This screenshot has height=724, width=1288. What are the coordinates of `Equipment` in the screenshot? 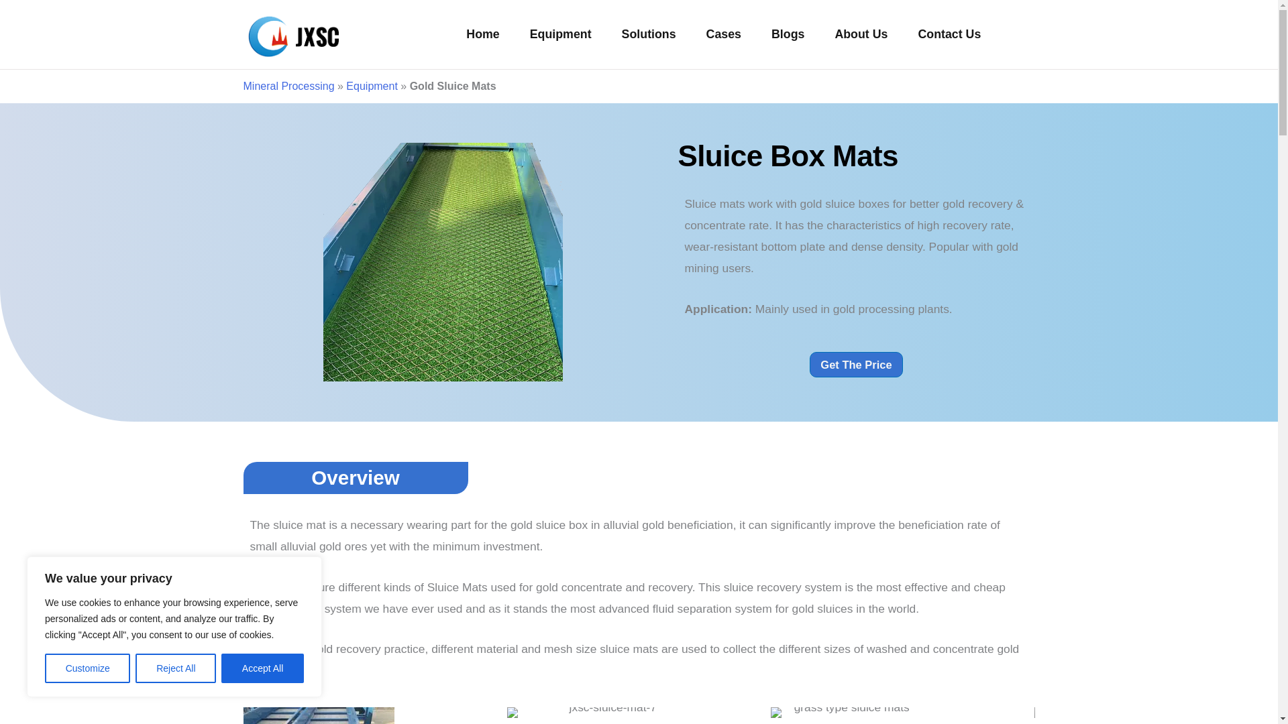 It's located at (561, 34).